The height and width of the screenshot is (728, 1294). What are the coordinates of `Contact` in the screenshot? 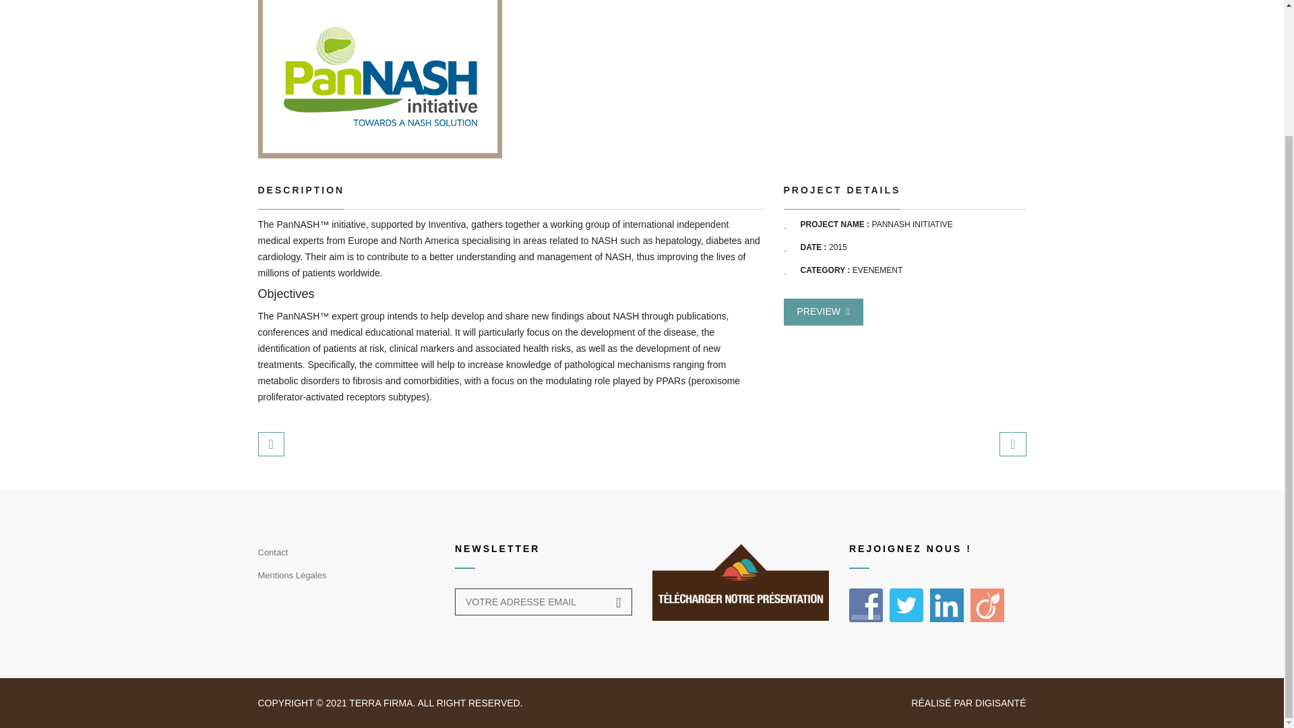 It's located at (272, 554).